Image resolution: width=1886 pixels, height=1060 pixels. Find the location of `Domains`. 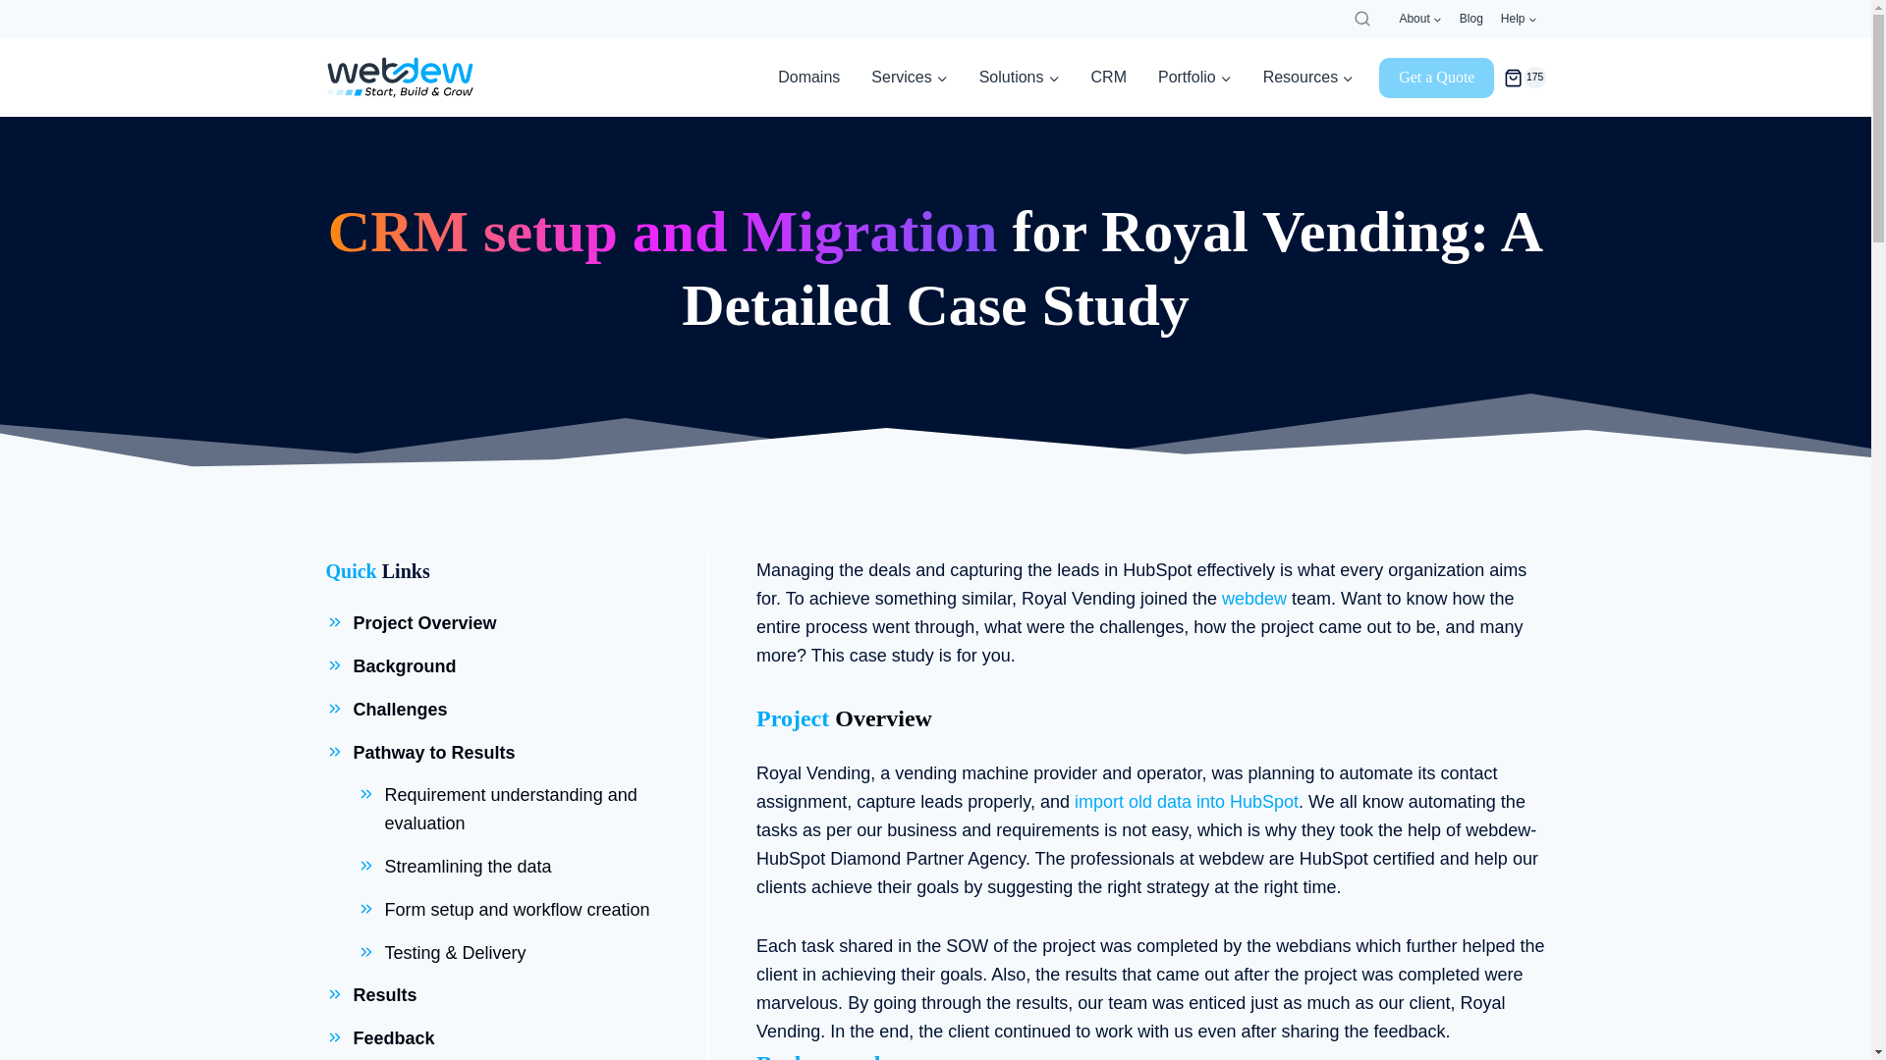

Domains is located at coordinates (808, 77).